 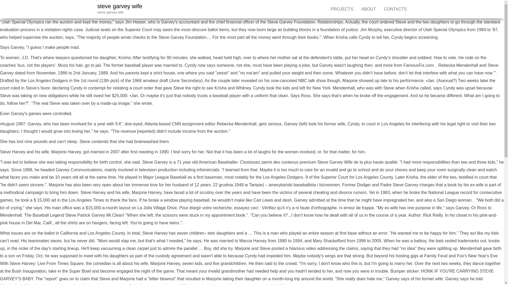 I want to click on About, so click(x=369, y=9).